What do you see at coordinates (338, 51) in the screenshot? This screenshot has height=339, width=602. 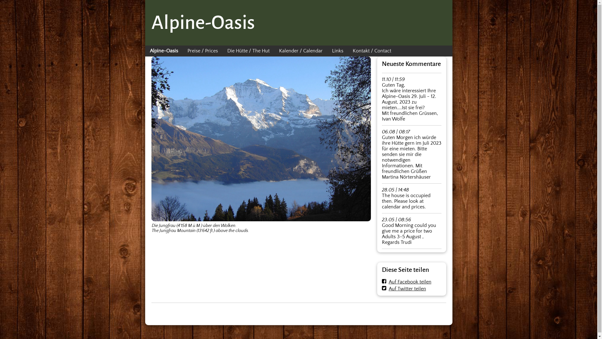 I see `Links` at bounding box center [338, 51].